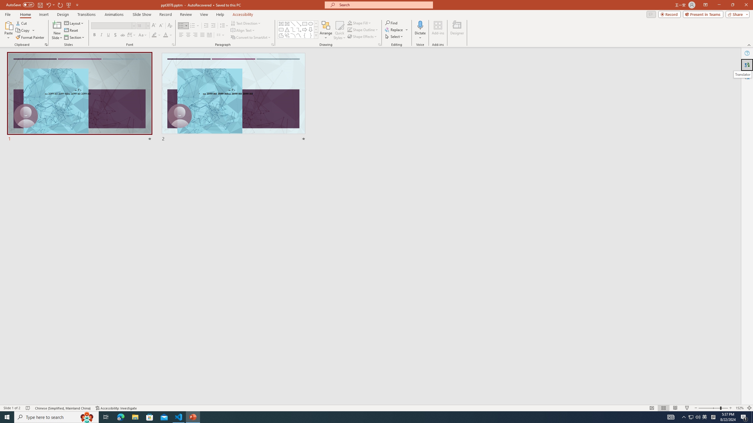 The image size is (753, 423). I want to click on Redo, so click(61, 5).